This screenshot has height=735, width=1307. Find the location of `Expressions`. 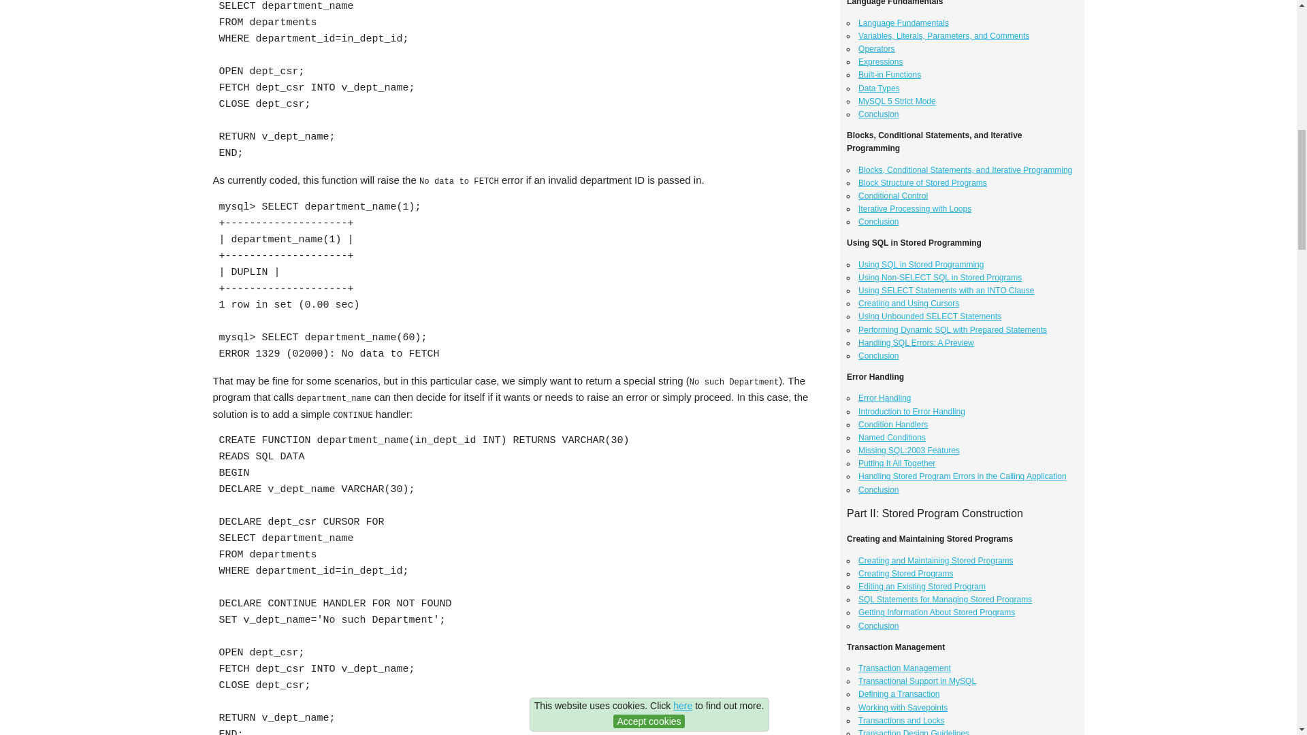

Expressions is located at coordinates (881, 62).